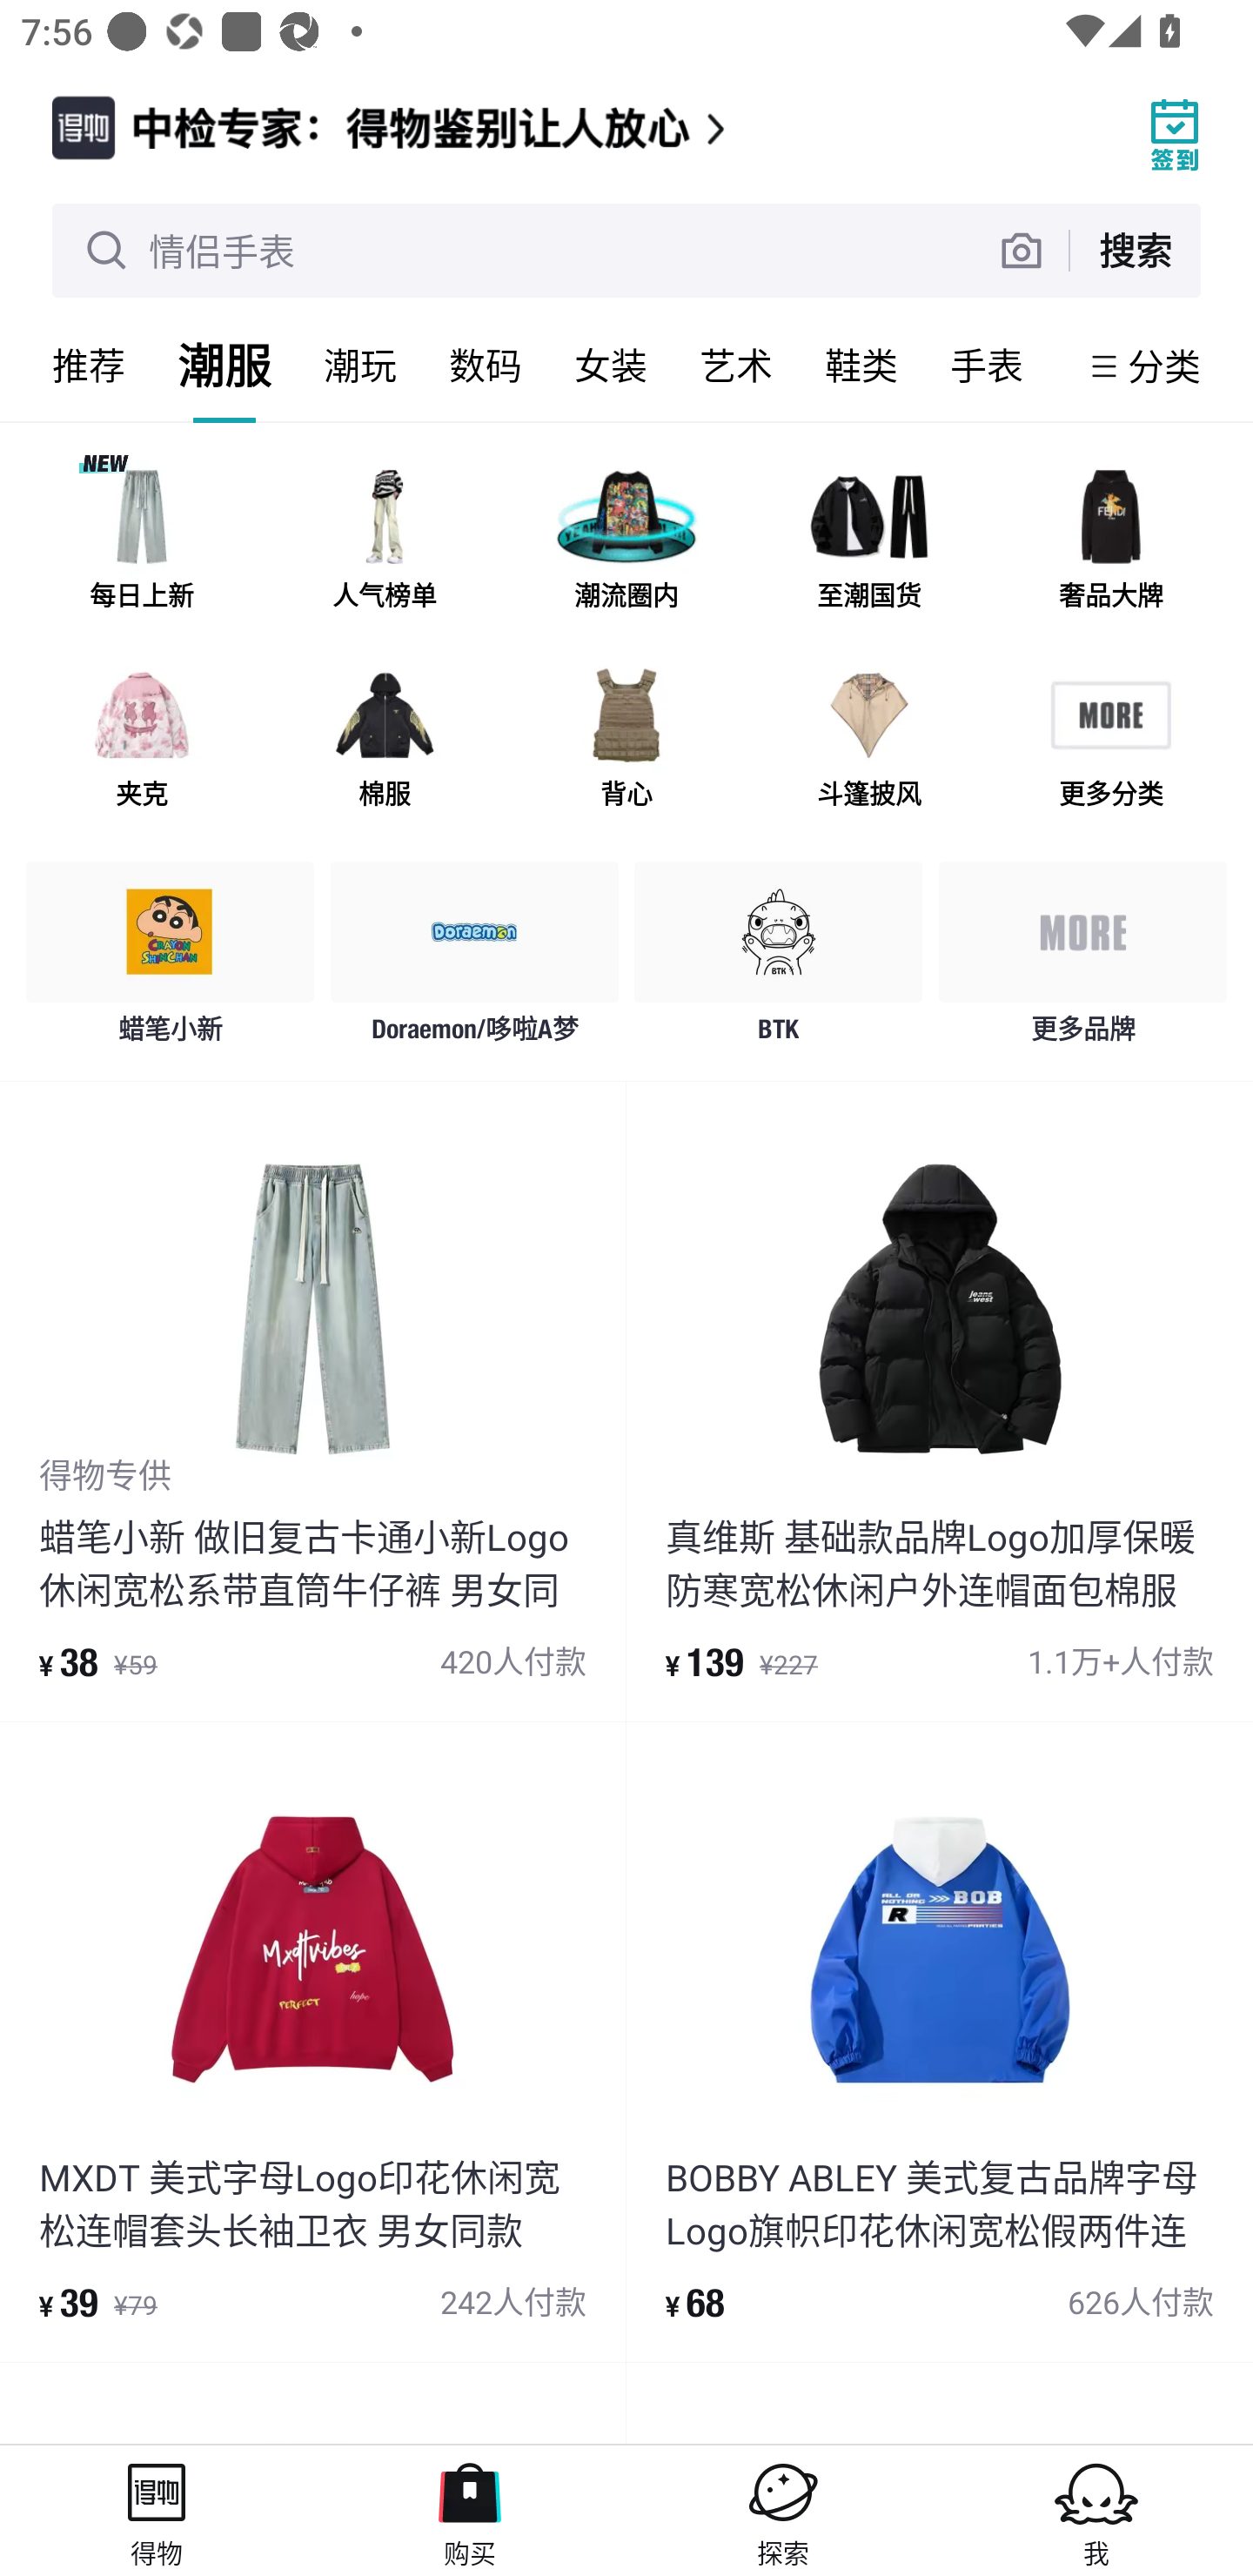 Image resolution: width=1253 pixels, height=2576 pixels. What do you see at coordinates (486, 366) in the screenshot?
I see `数码` at bounding box center [486, 366].